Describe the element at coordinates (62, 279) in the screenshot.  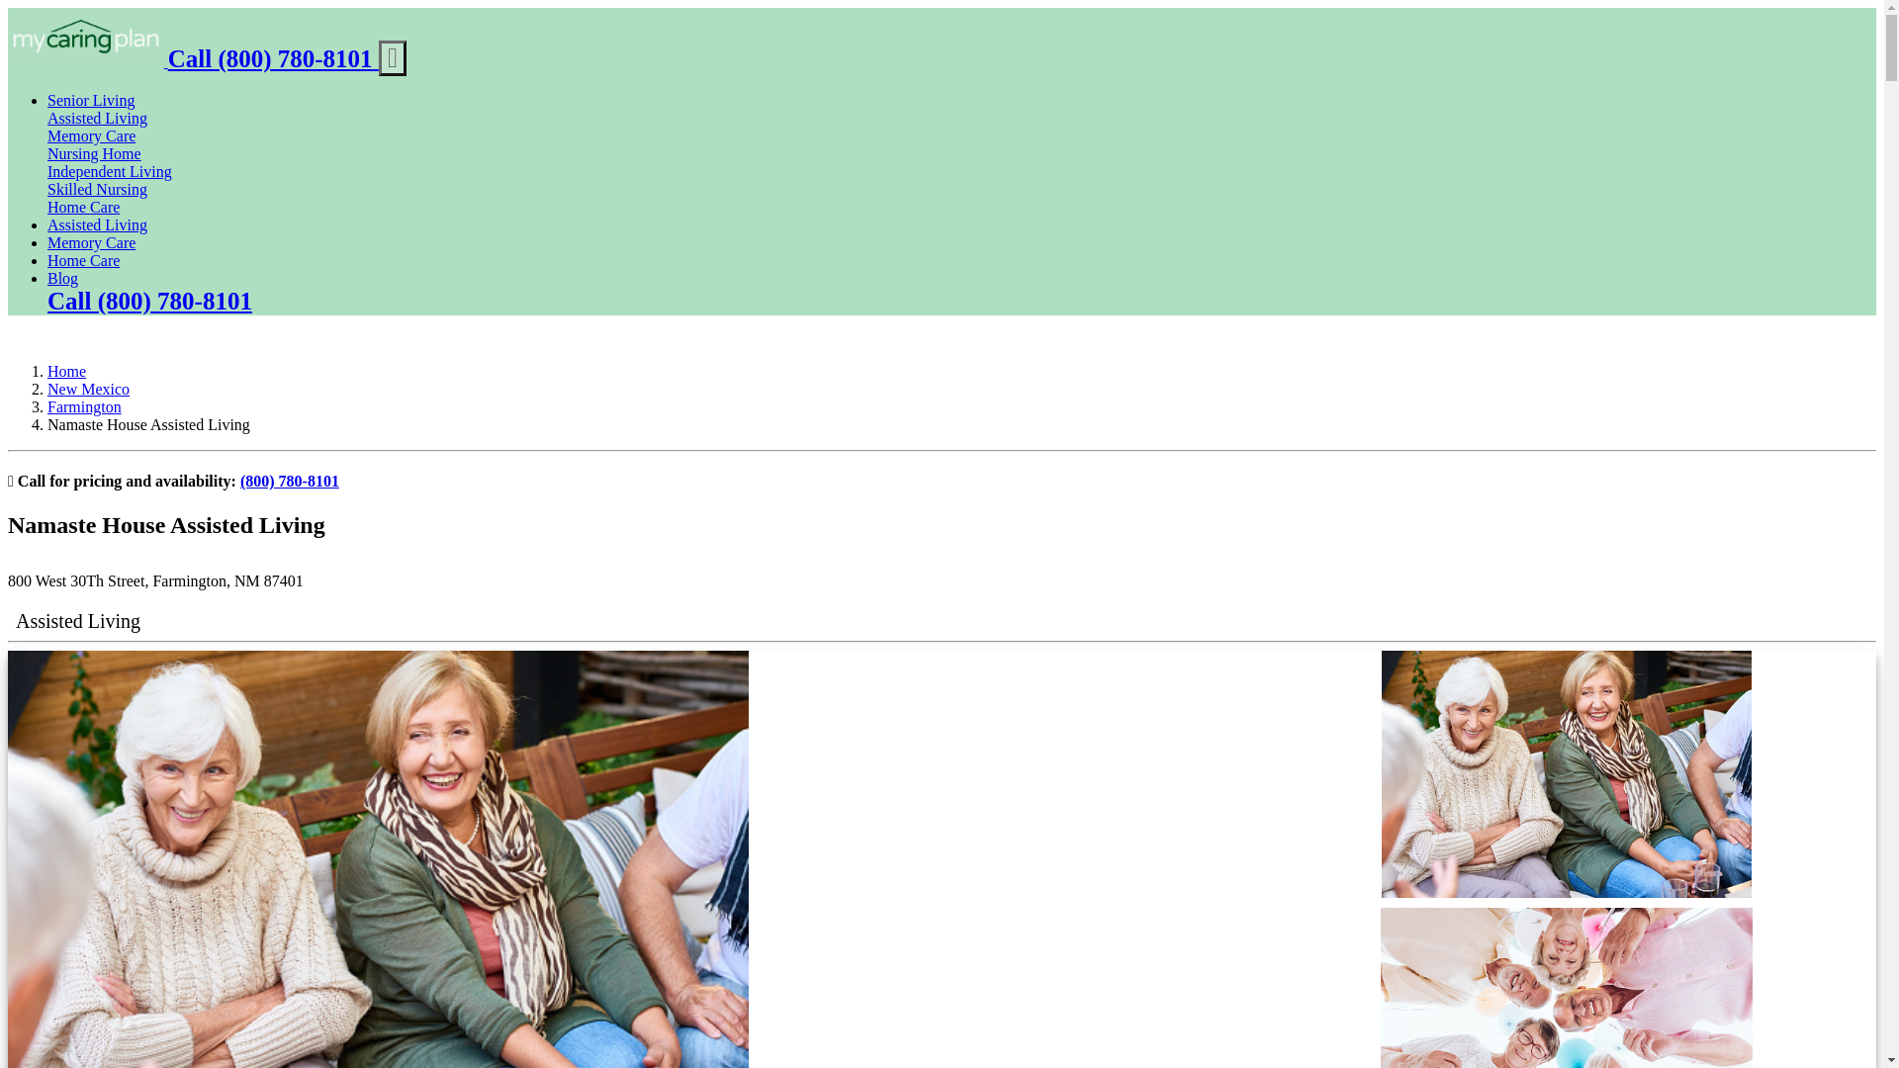
I see `Blog` at that location.